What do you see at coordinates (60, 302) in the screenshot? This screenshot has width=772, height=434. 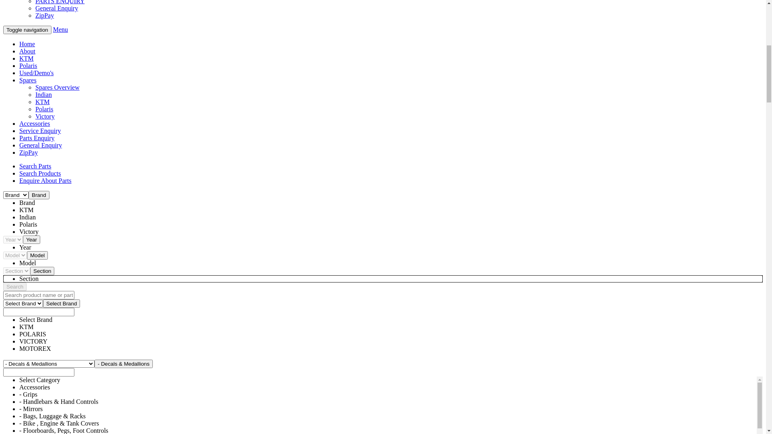 I see `PARTS ENQUIRY` at bounding box center [60, 302].